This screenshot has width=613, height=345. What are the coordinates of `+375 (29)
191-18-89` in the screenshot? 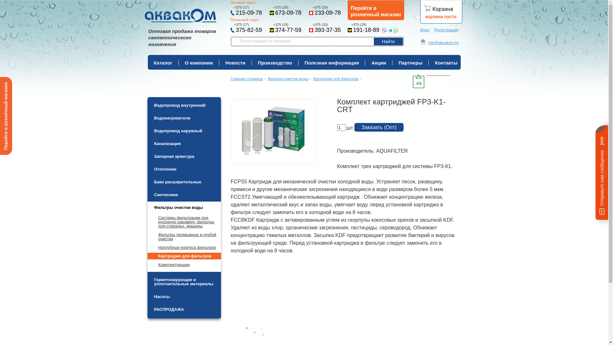 It's located at (363, 28).